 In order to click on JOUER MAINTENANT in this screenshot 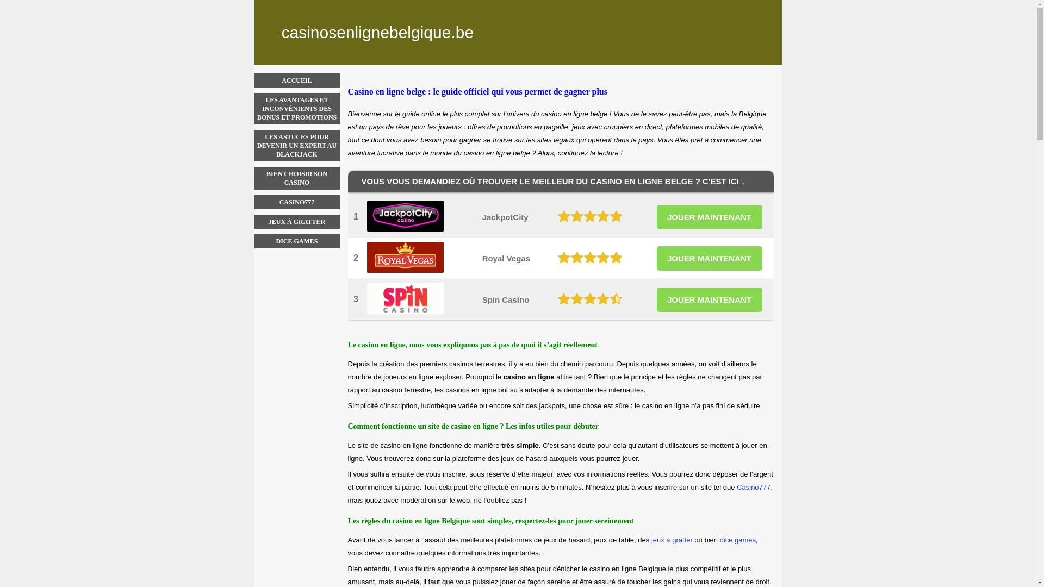, I will do `click(710, 299)`.